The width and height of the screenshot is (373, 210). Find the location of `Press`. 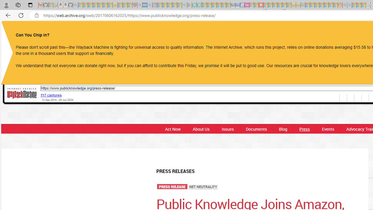

Press is located at coordinates (305, 129).